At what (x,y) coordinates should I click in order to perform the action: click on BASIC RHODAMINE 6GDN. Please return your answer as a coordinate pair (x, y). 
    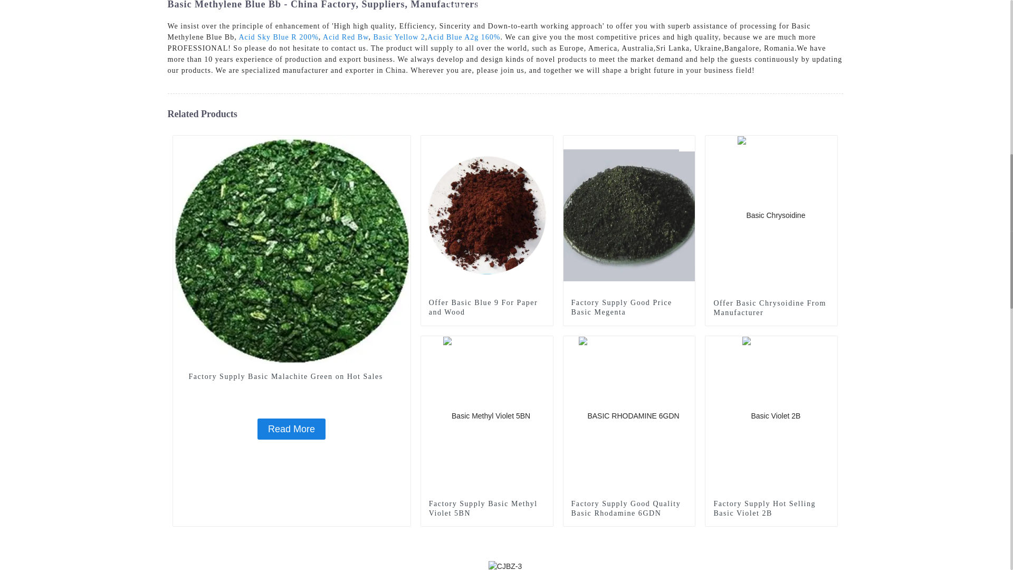
    Looking at the image, I should click on (687, 344).